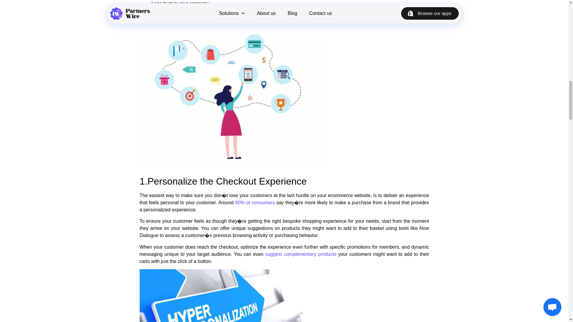 The width and height of the screenshot is (573, 322). What do you see at coordinates (301, 254) in the screenshot?
I see `suggest complementary products` at bounding box center [301, 254].